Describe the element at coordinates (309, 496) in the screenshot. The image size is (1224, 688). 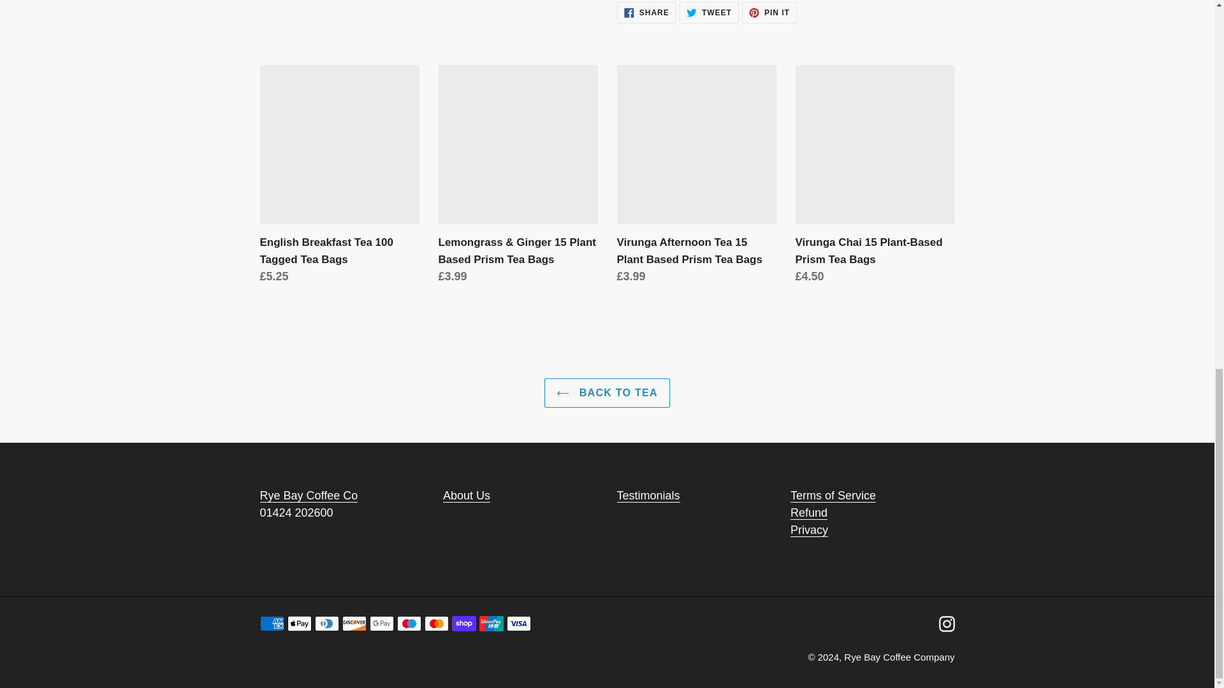
I see `Contact` at that location.